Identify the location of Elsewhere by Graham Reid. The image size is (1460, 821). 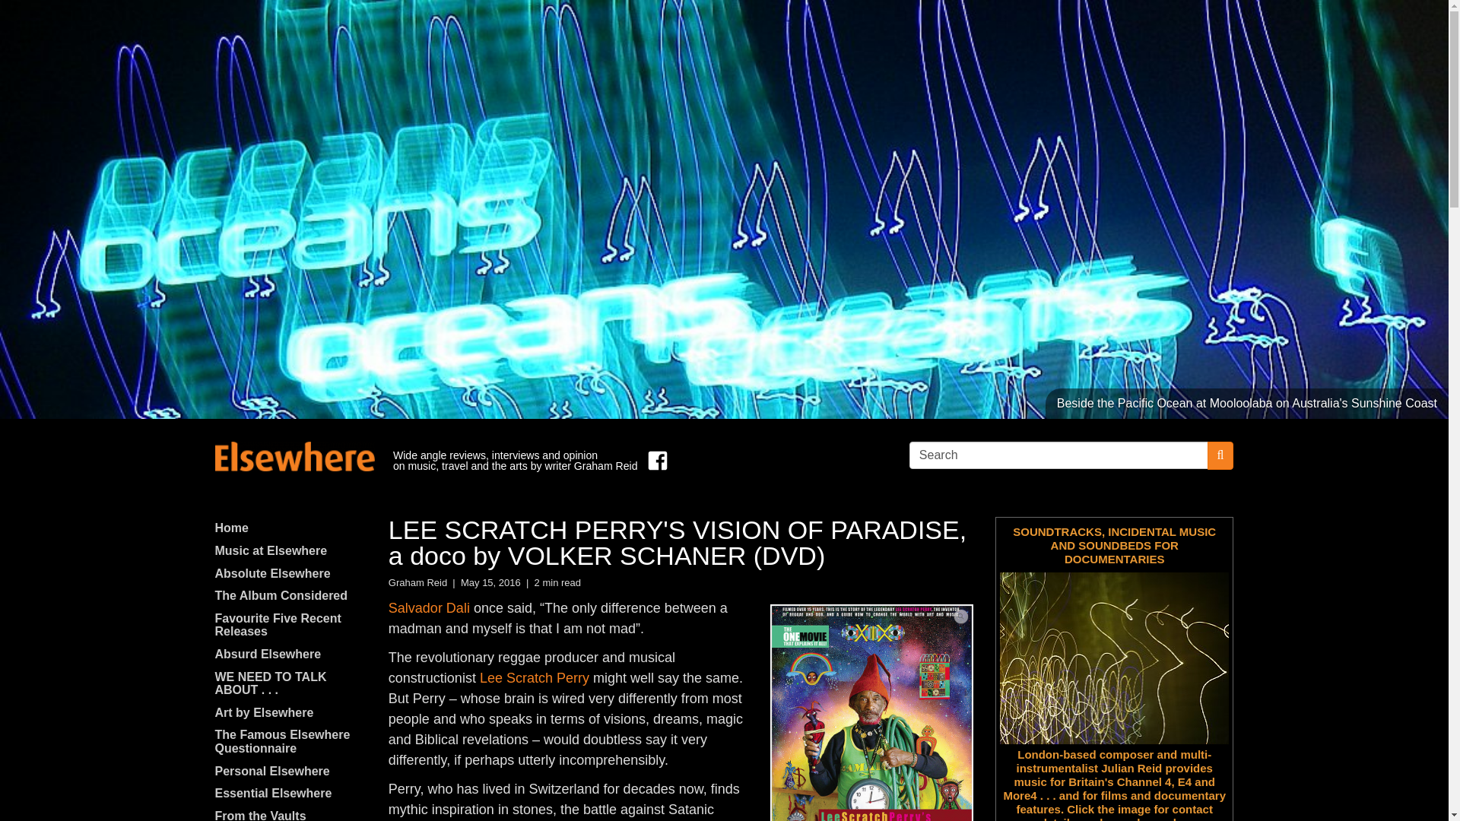
(294, 456).